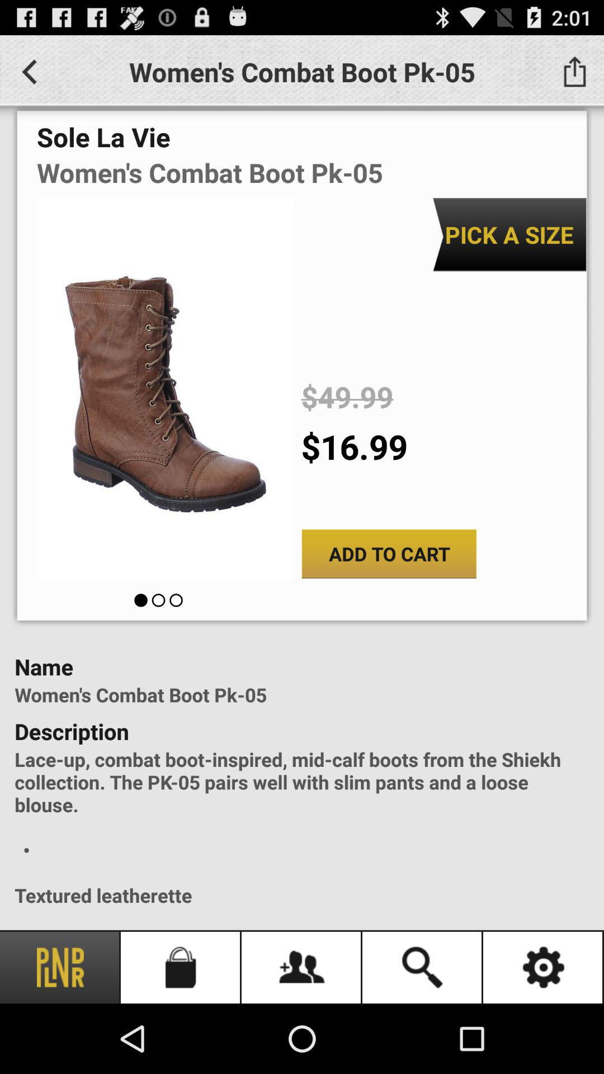 This screenshot has height=1074, width=604. What do you see at coordinates (389, 554) in the screenshot?
I see `flip to add to cart icon` at bounding box center [389, 554].